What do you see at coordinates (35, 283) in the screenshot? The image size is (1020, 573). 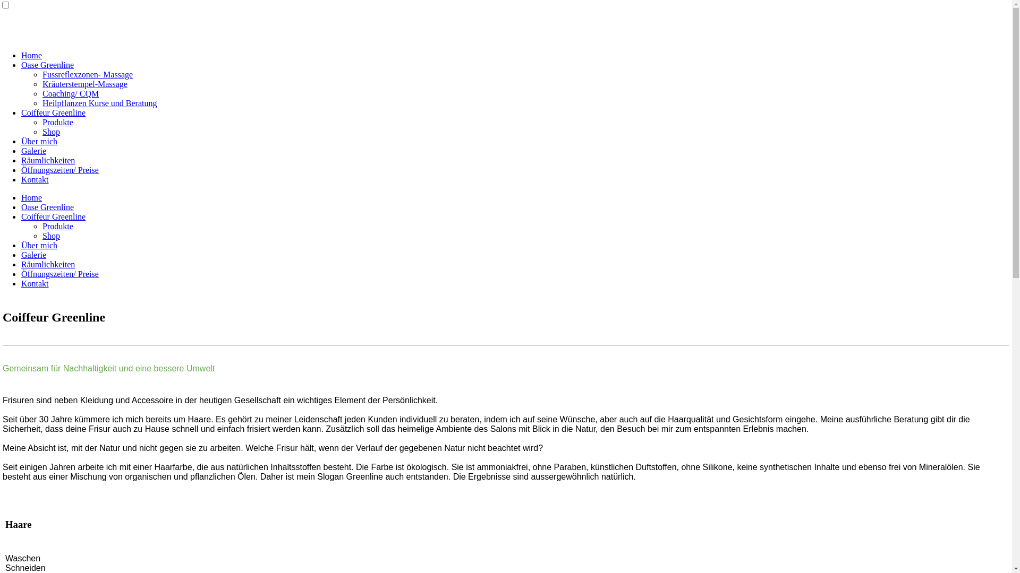 I see `Kontakt` at bounding box center [35, 283].